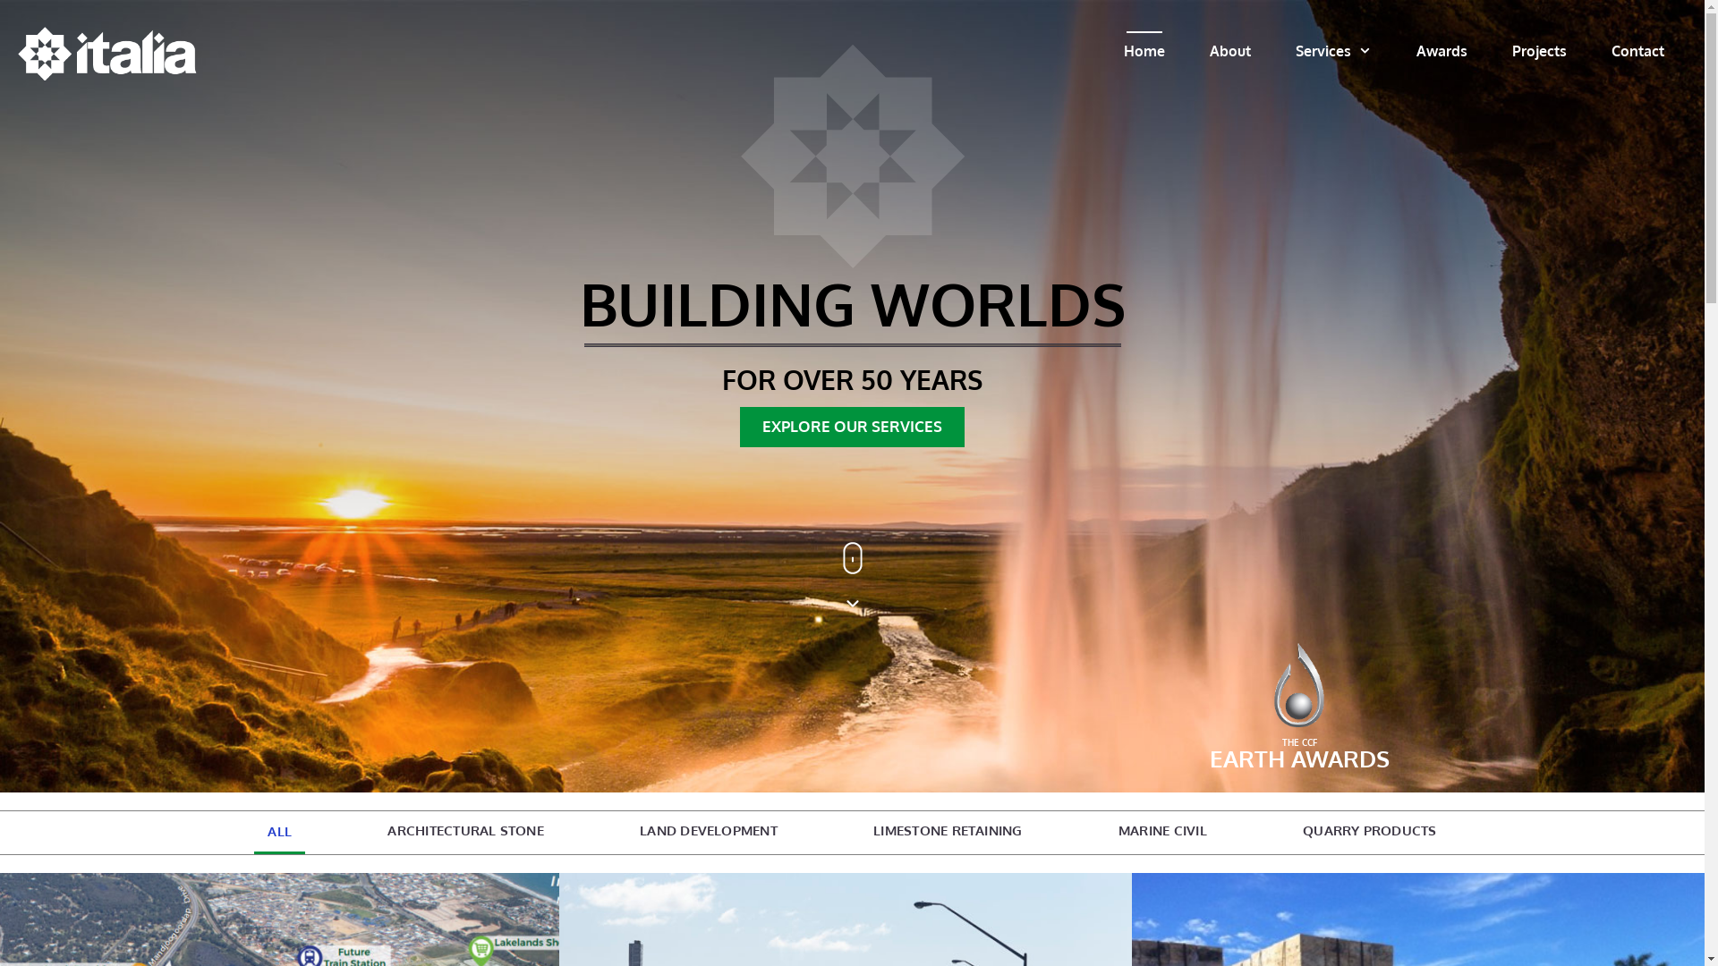 Image resolution: width=1718 pixels, height=966 pixels. What do you see at coordinates (1539, 51) in the screenshot?
I see `Projects` at bounding box center [1539, 51].